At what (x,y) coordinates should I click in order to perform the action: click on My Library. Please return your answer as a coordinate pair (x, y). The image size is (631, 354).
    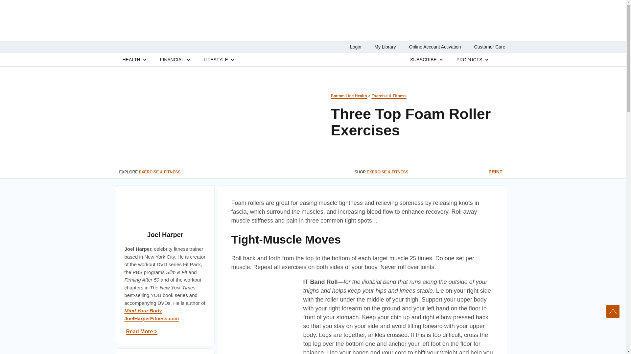
    Looking at the image, I should click on (385, 47).